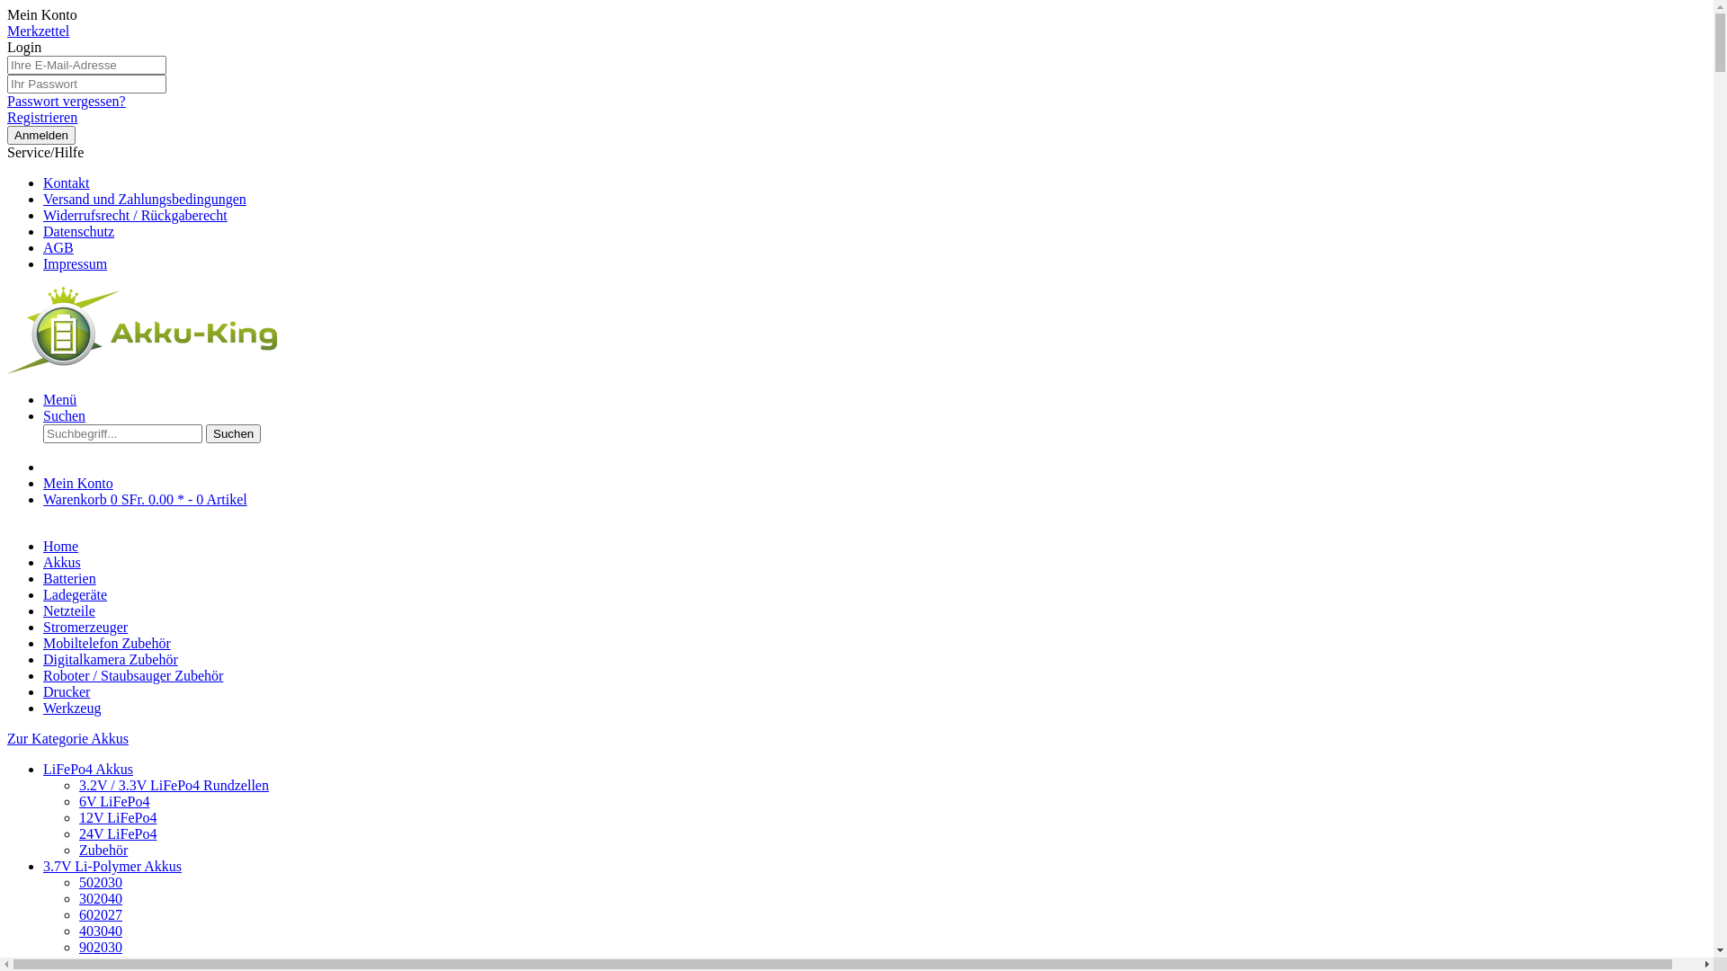 The height and width of the screenshot is (971, 1727). What do you see at coordinates (65, 415) in the screenshot?
I see `Suchen` at bounding box center [65, 415].